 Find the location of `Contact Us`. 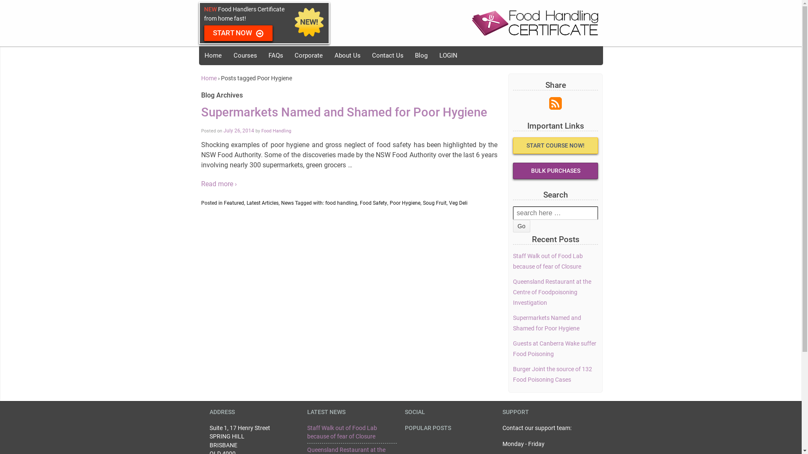

Contact Us is located at coordinates (388, 55).